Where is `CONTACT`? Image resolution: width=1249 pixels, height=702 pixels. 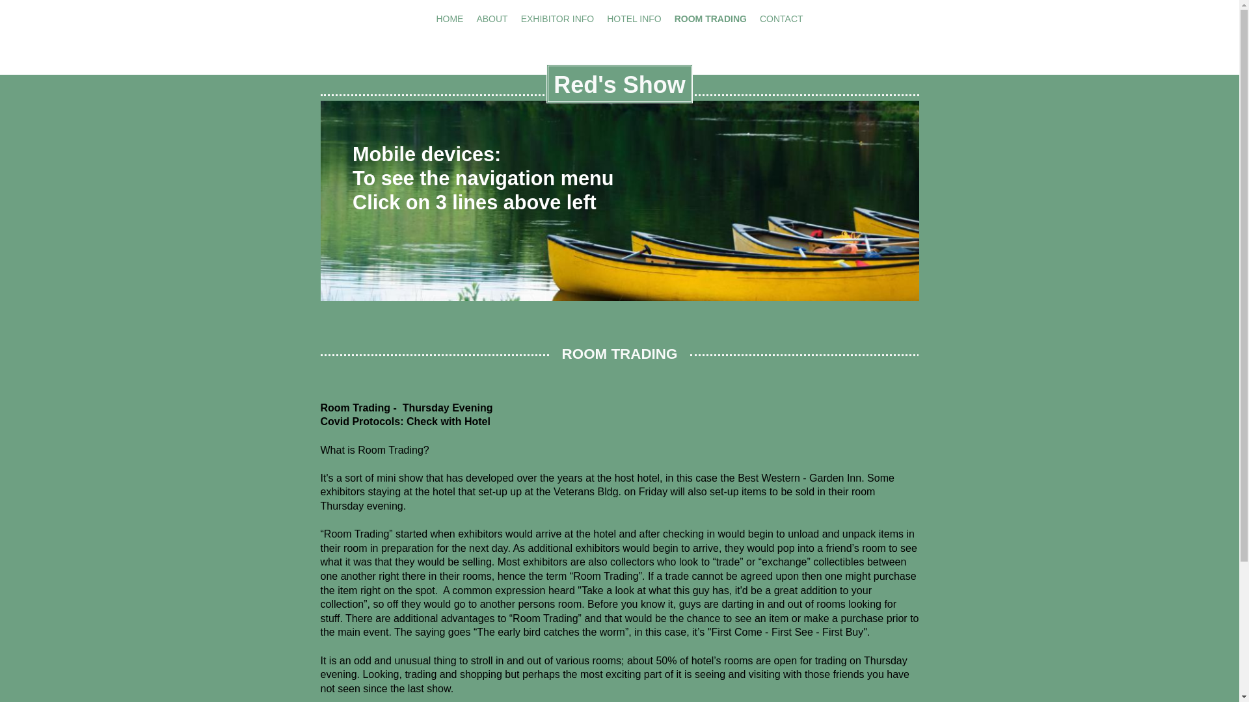
CONTACT is located at coordinates (781, 19).